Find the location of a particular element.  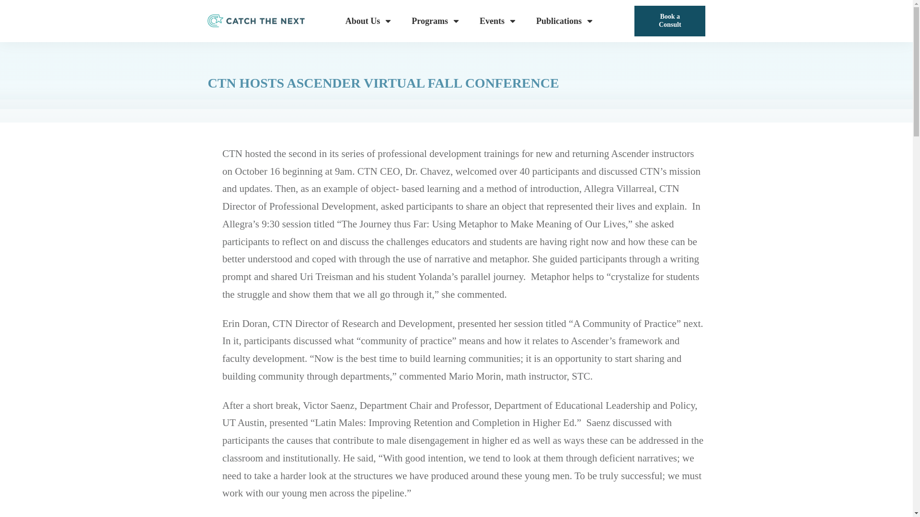

Publications is located at coordinates (565, 21).